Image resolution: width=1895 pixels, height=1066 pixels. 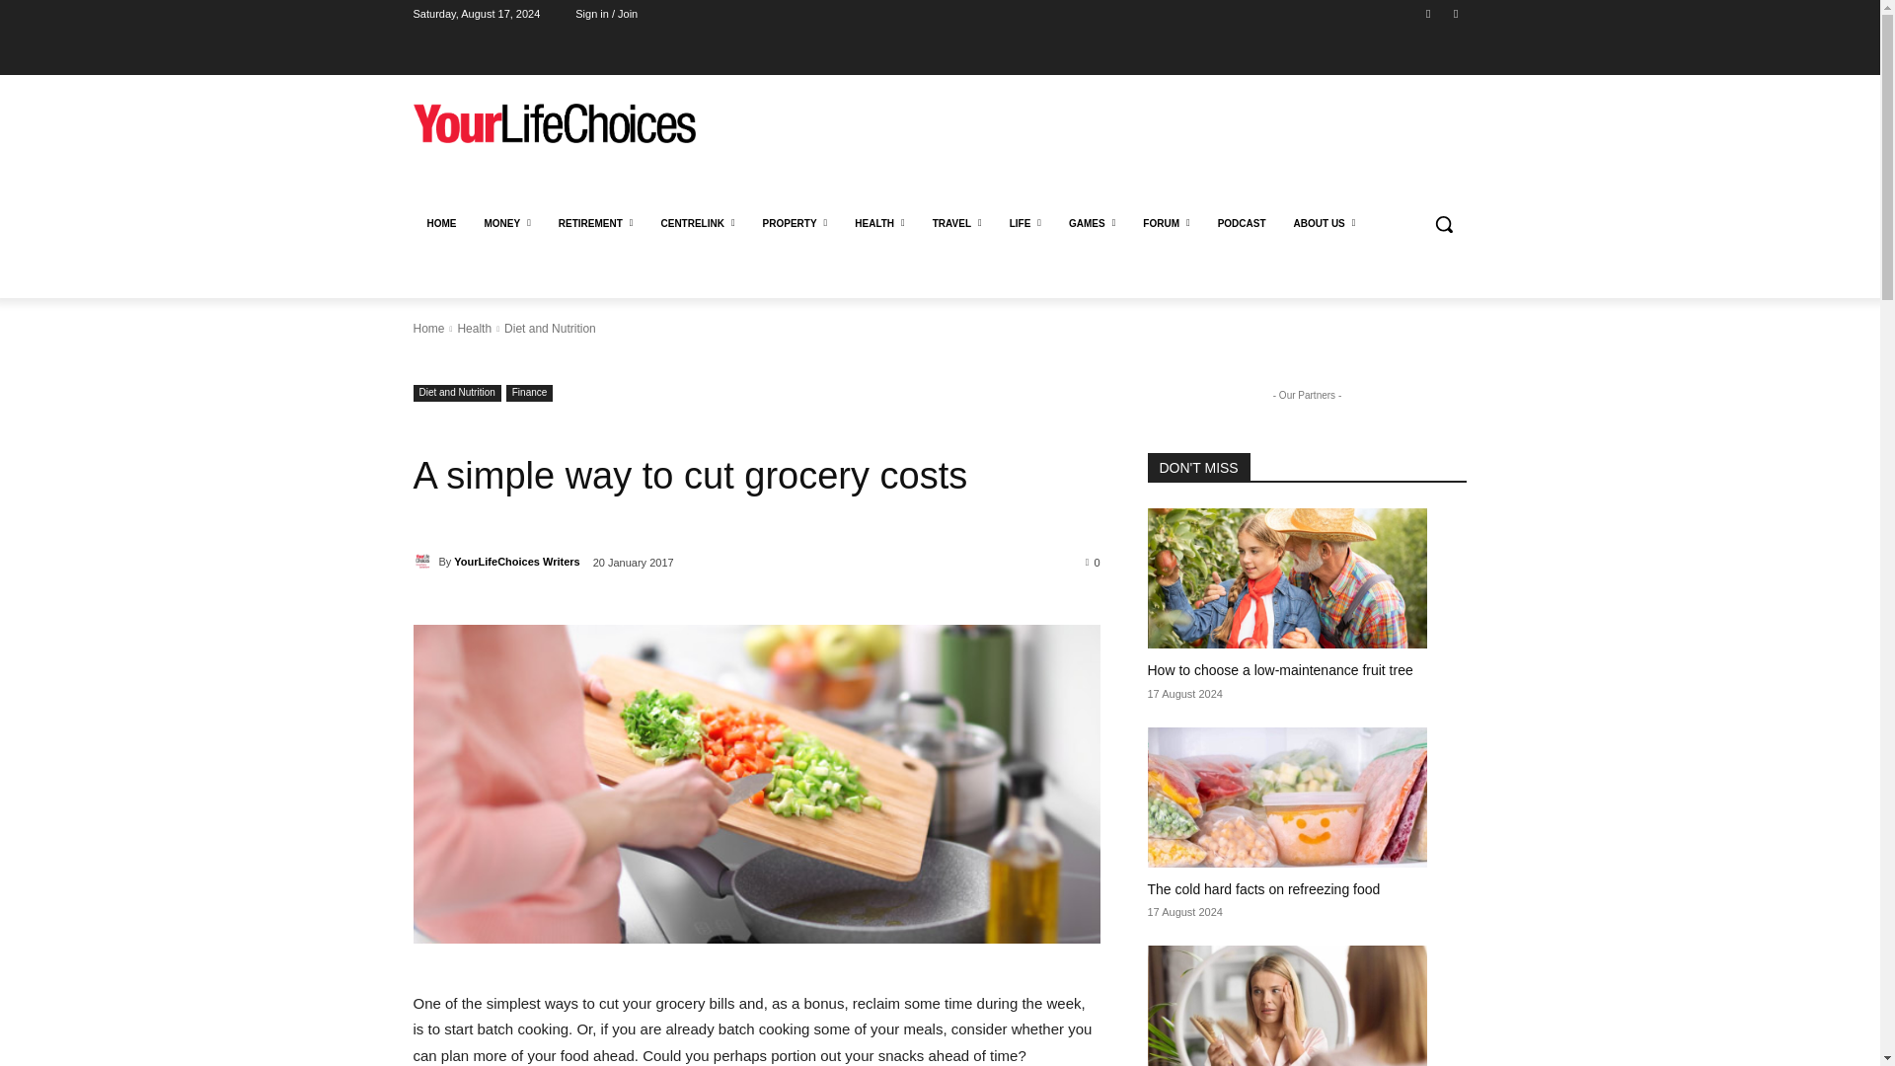 I want to click on View all posts in Diet and Nutrition, so click(x=550, y=329).